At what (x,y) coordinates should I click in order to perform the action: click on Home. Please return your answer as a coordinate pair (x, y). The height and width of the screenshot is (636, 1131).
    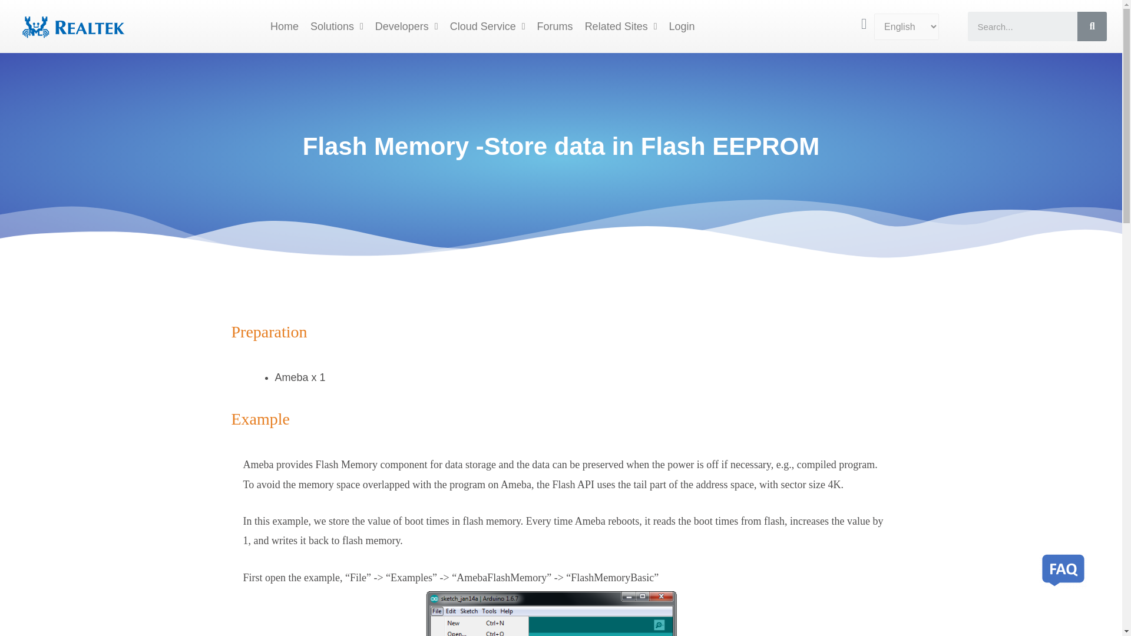
    Looking at the image, I should click on (284, 26).